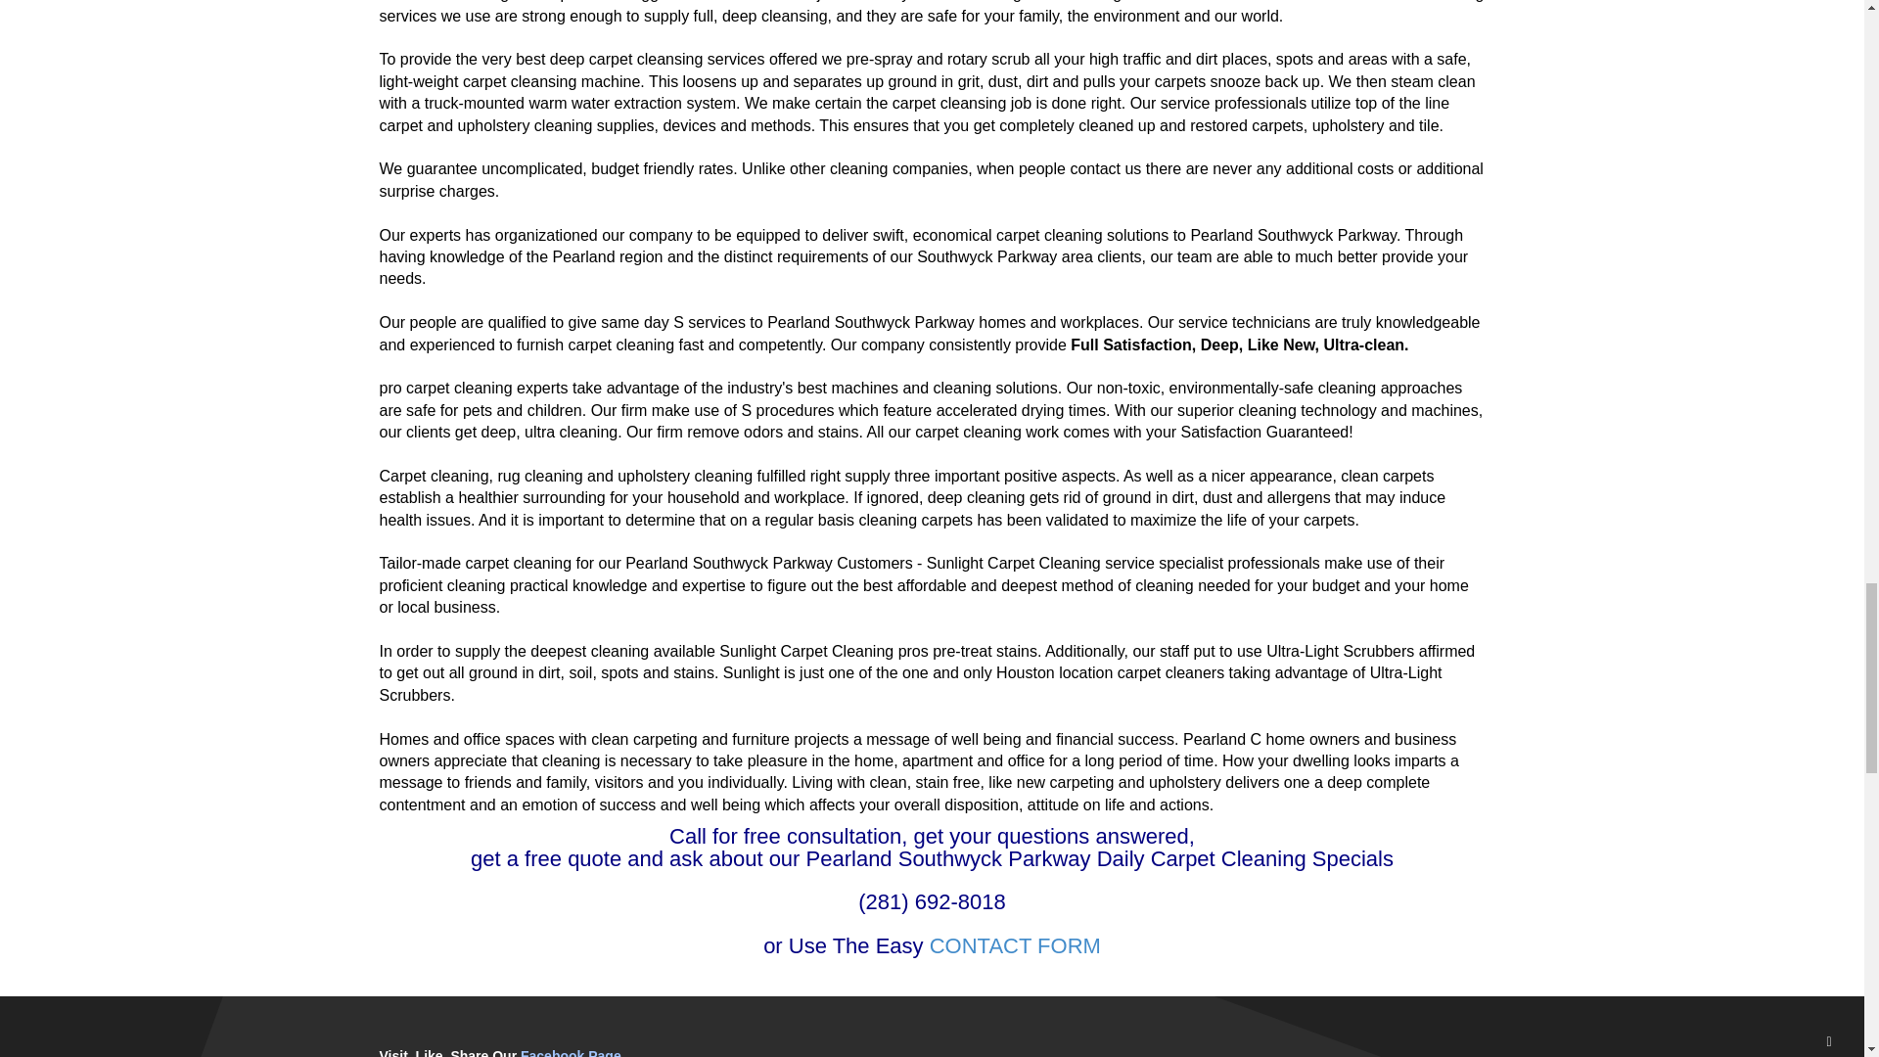  What do you see at coordinates (1016, 945) in the screenshot?
I see `CONTACT FORM` at bounding box center [1016, 945].